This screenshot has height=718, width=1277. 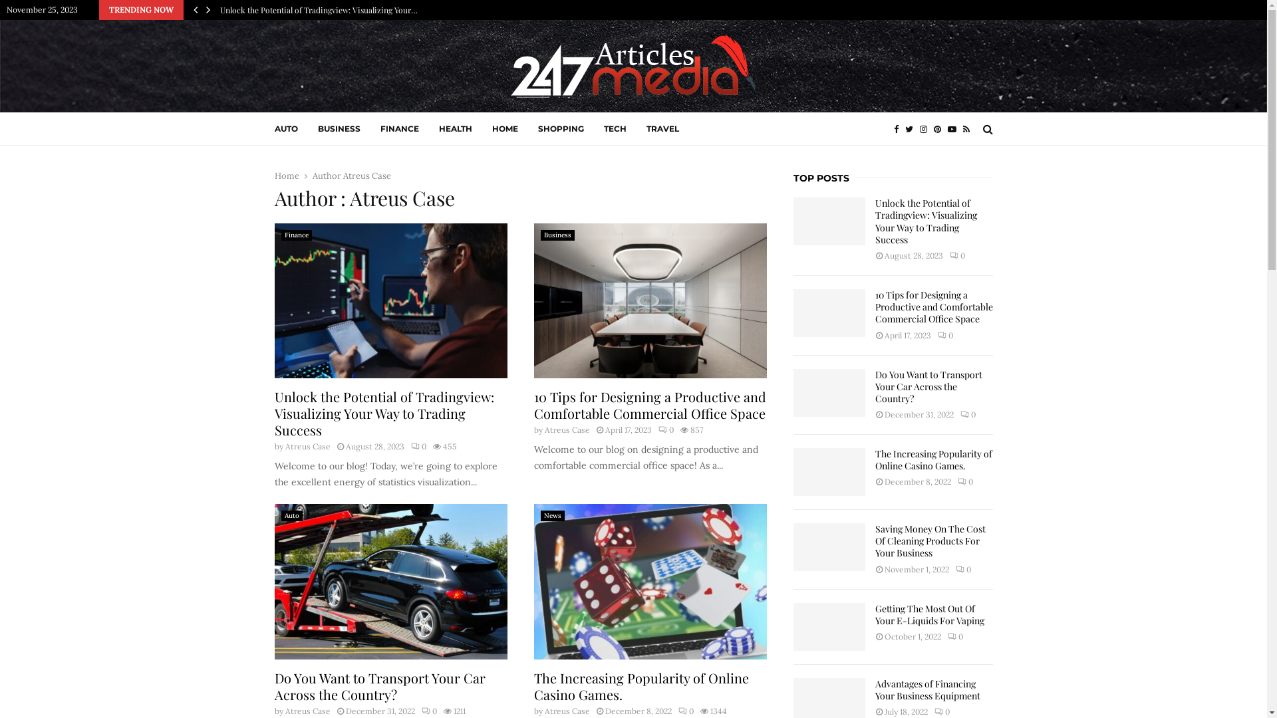 What do you see at coordinates (557, 235) in the screenshot?
I see `Business` at bounding box center [557, 235].